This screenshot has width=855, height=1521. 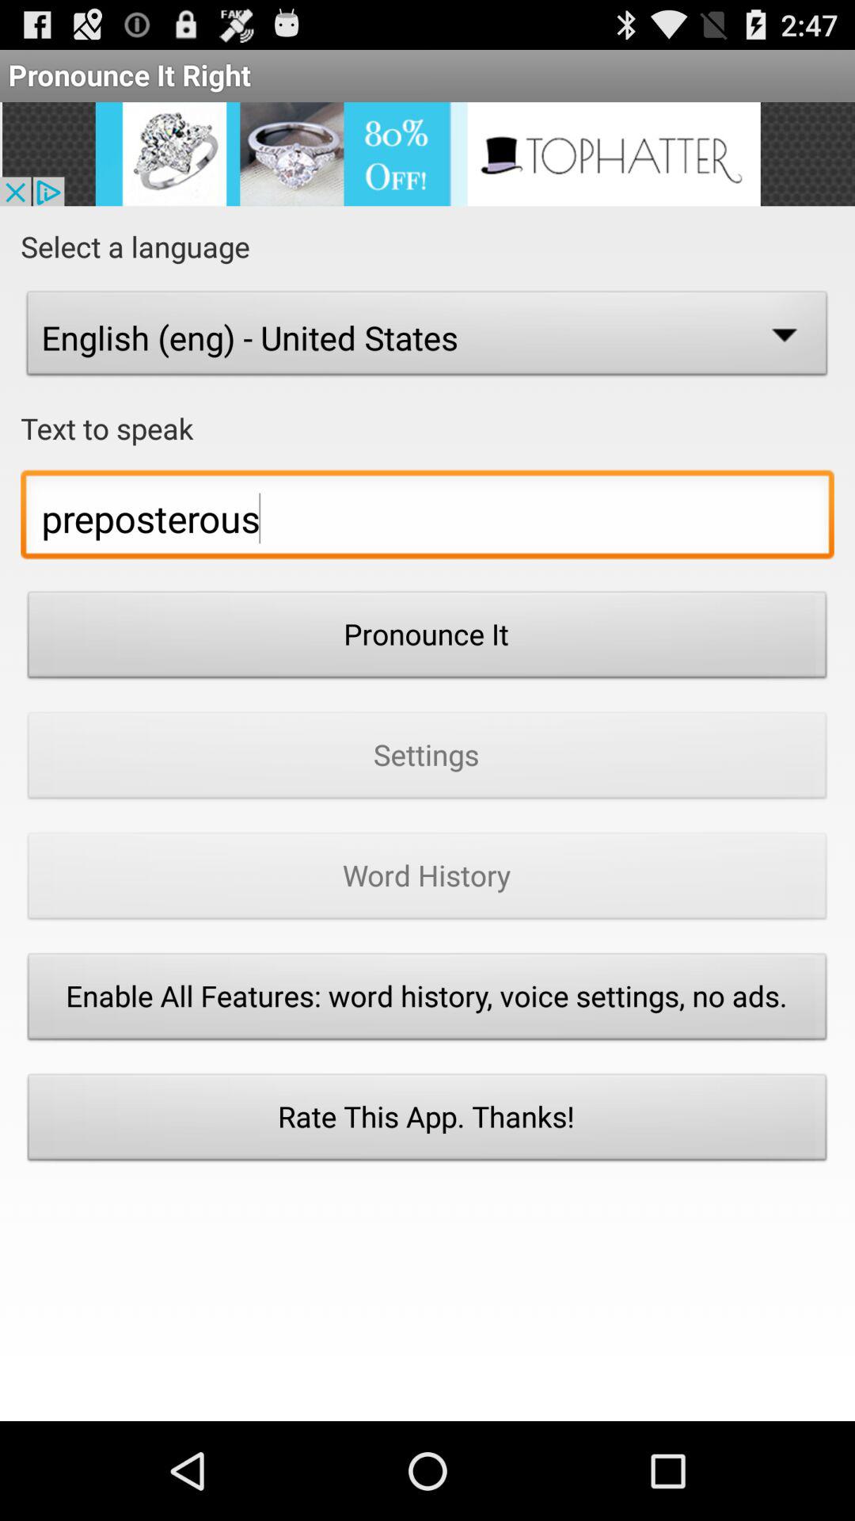 What do you see at coordinates (427, 154) in the screenshot?
I see `know about the advertisement` at bounding box center [427, 154].